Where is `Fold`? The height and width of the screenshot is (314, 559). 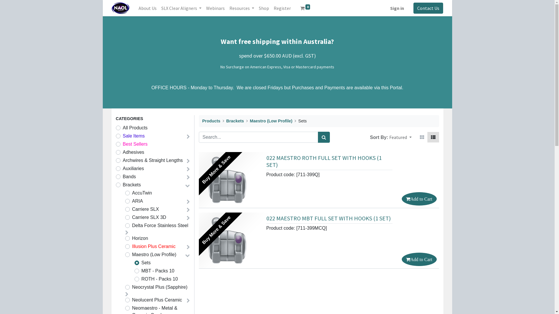
Fold is located at coordinates (188, 247).